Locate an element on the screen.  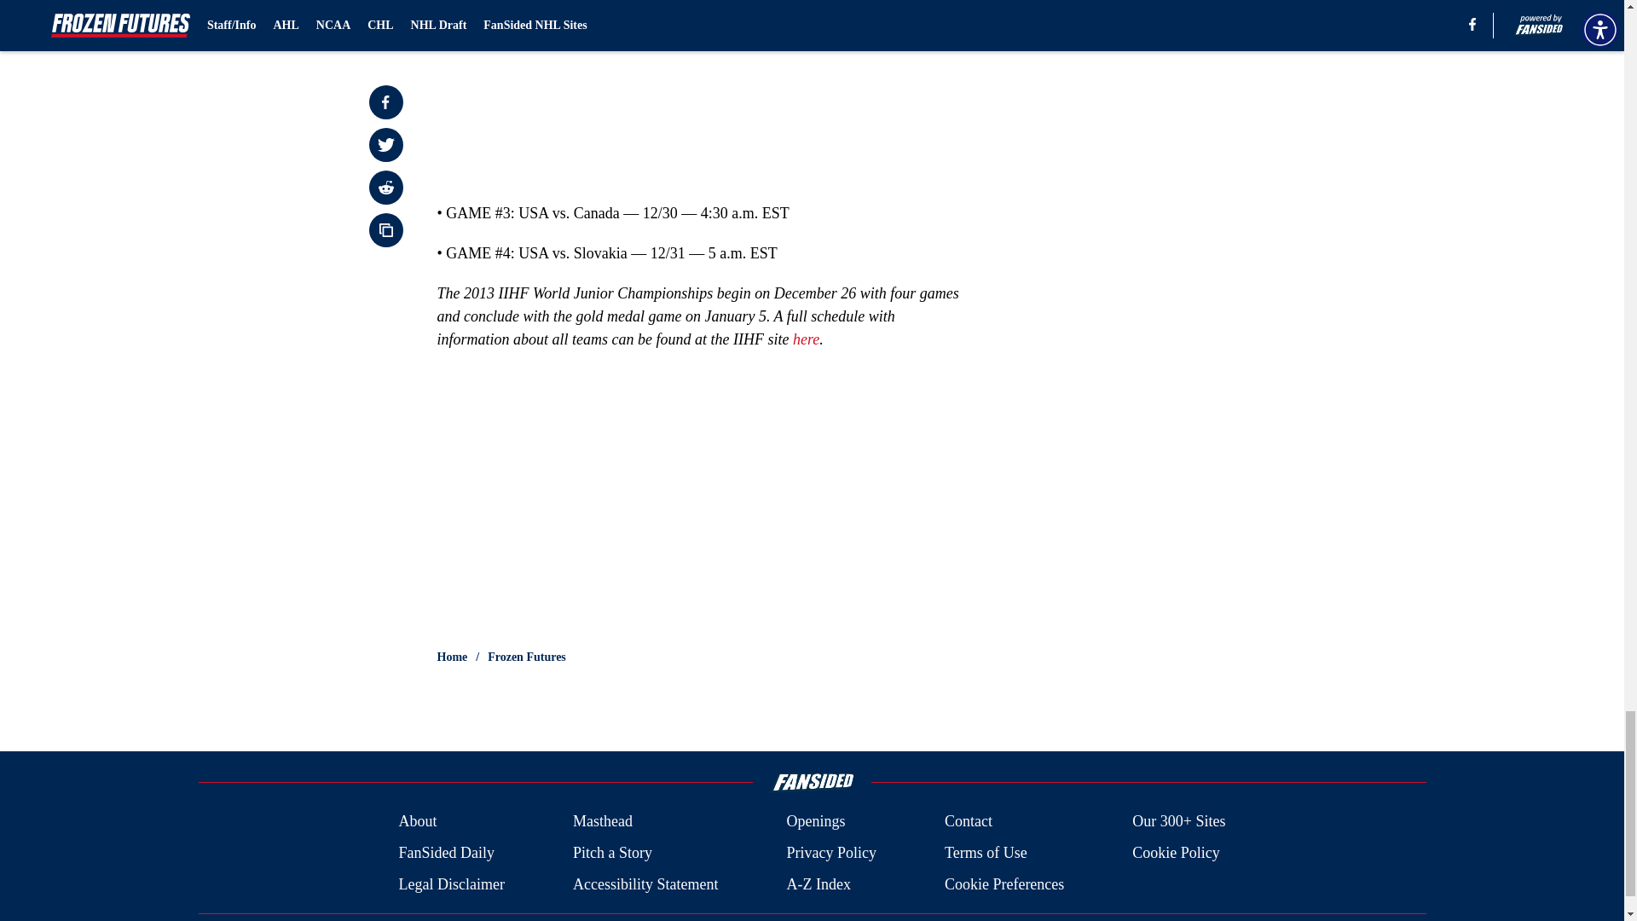
Home is located at coordinates (452, 657).